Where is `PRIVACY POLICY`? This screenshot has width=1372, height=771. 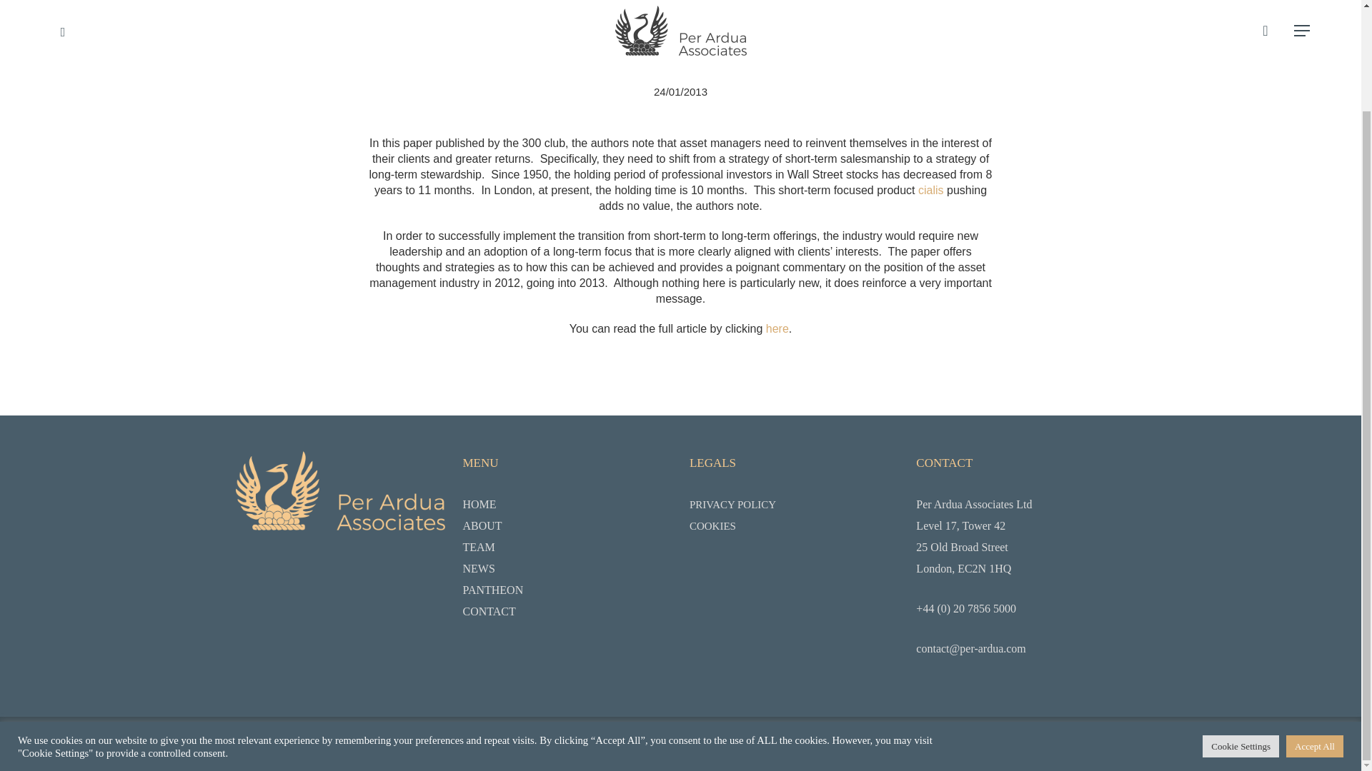
PRIVACY POLICY is located at coordinates (794, 504).